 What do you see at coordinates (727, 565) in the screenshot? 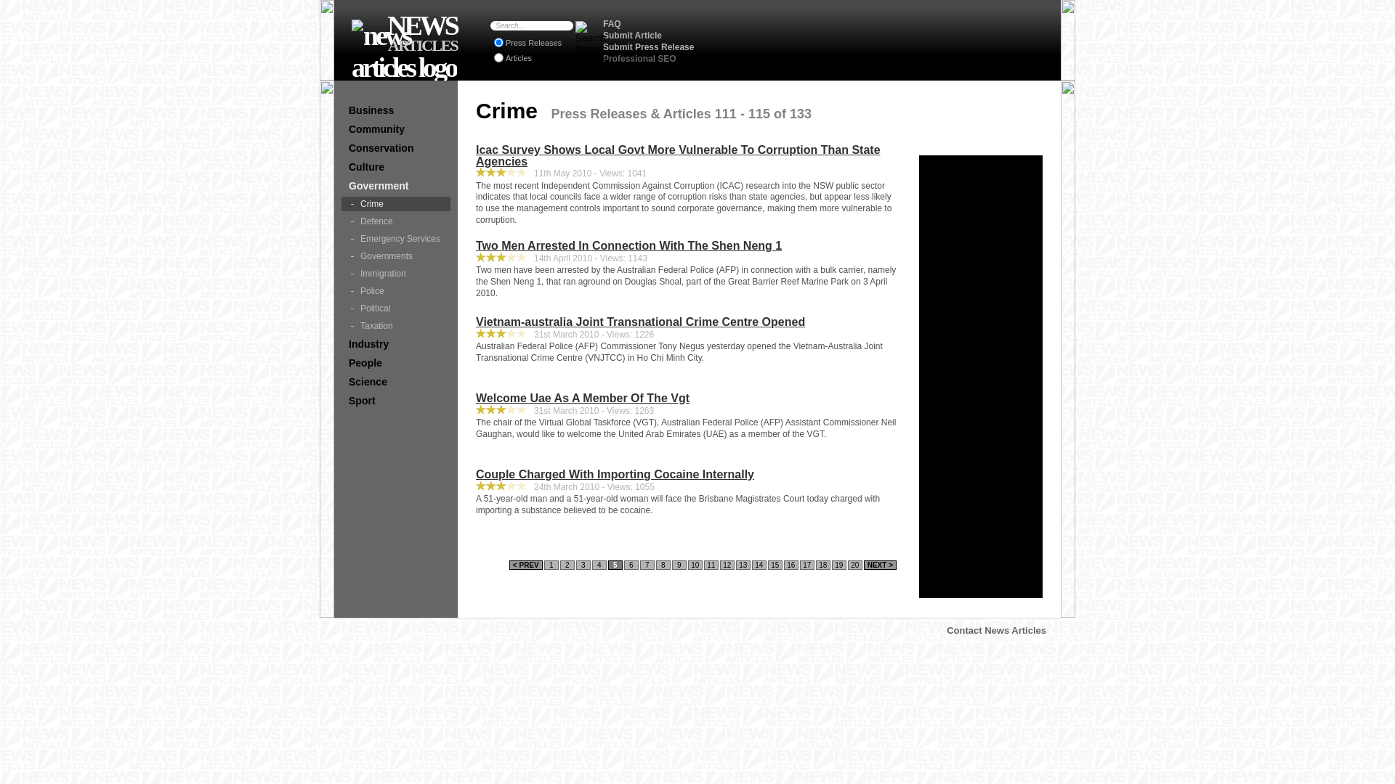
I see `12` at bounding box center [727, 565].